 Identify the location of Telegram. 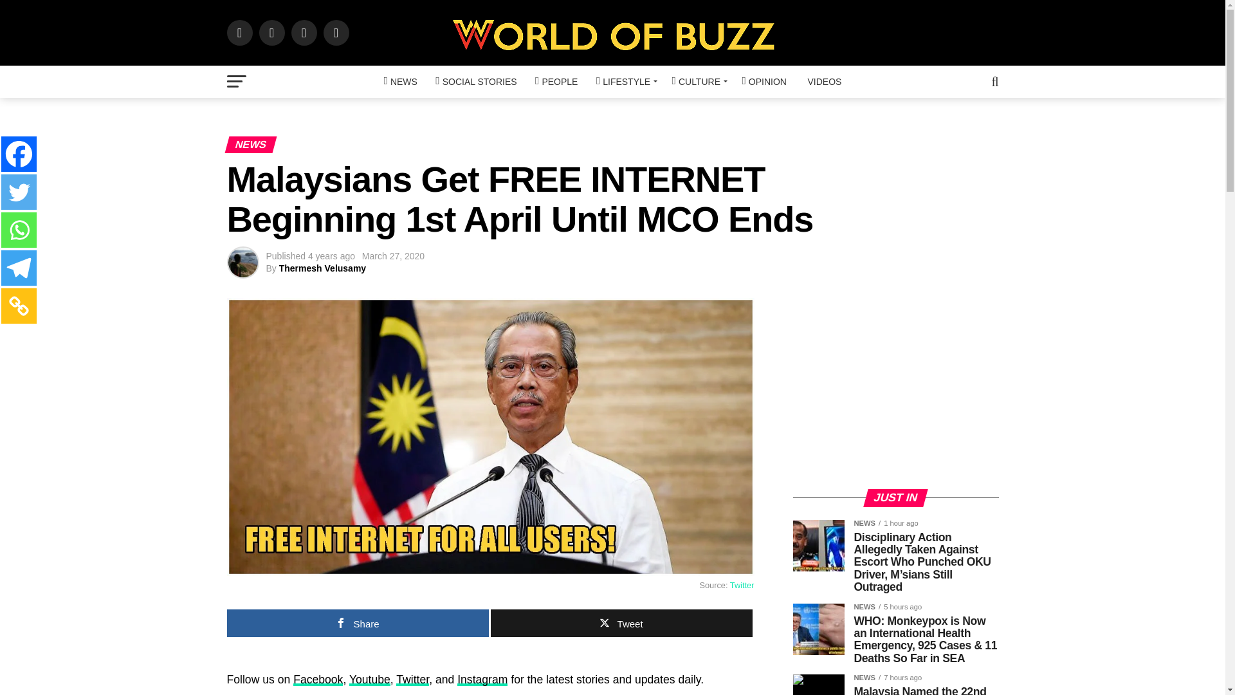
(19, 268).